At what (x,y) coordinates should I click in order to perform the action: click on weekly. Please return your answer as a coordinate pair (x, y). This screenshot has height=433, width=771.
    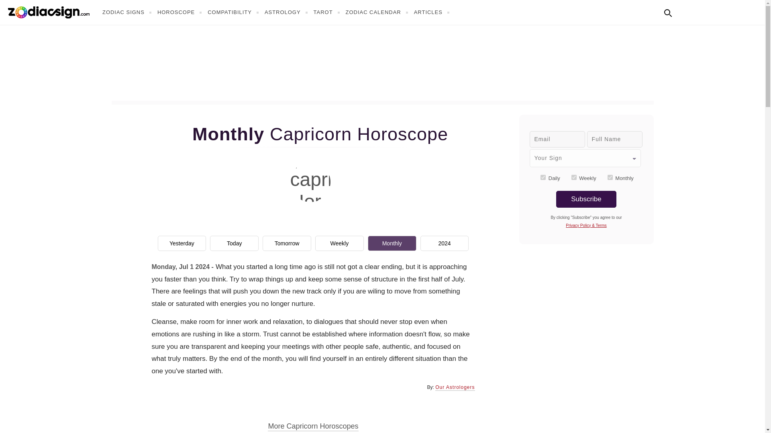
    Looking at the image, I should click on (574, 177).